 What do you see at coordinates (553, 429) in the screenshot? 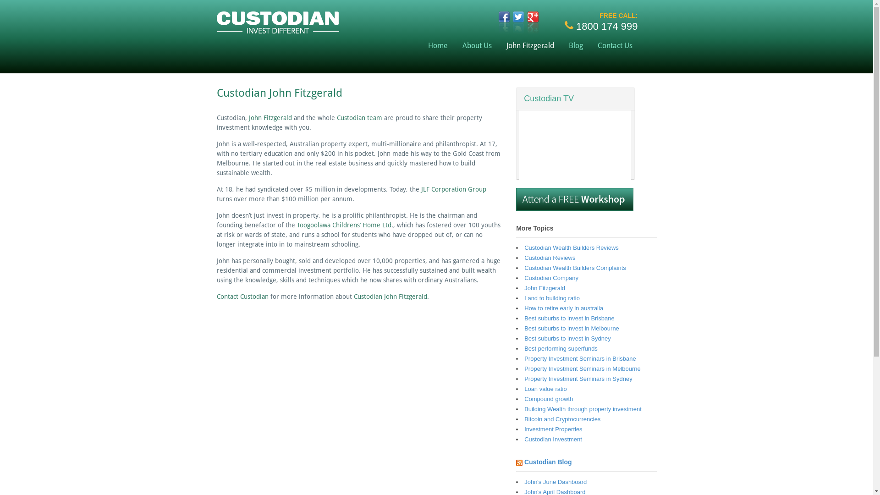
I see `Investment Properties` at bounding box center [553, 429].